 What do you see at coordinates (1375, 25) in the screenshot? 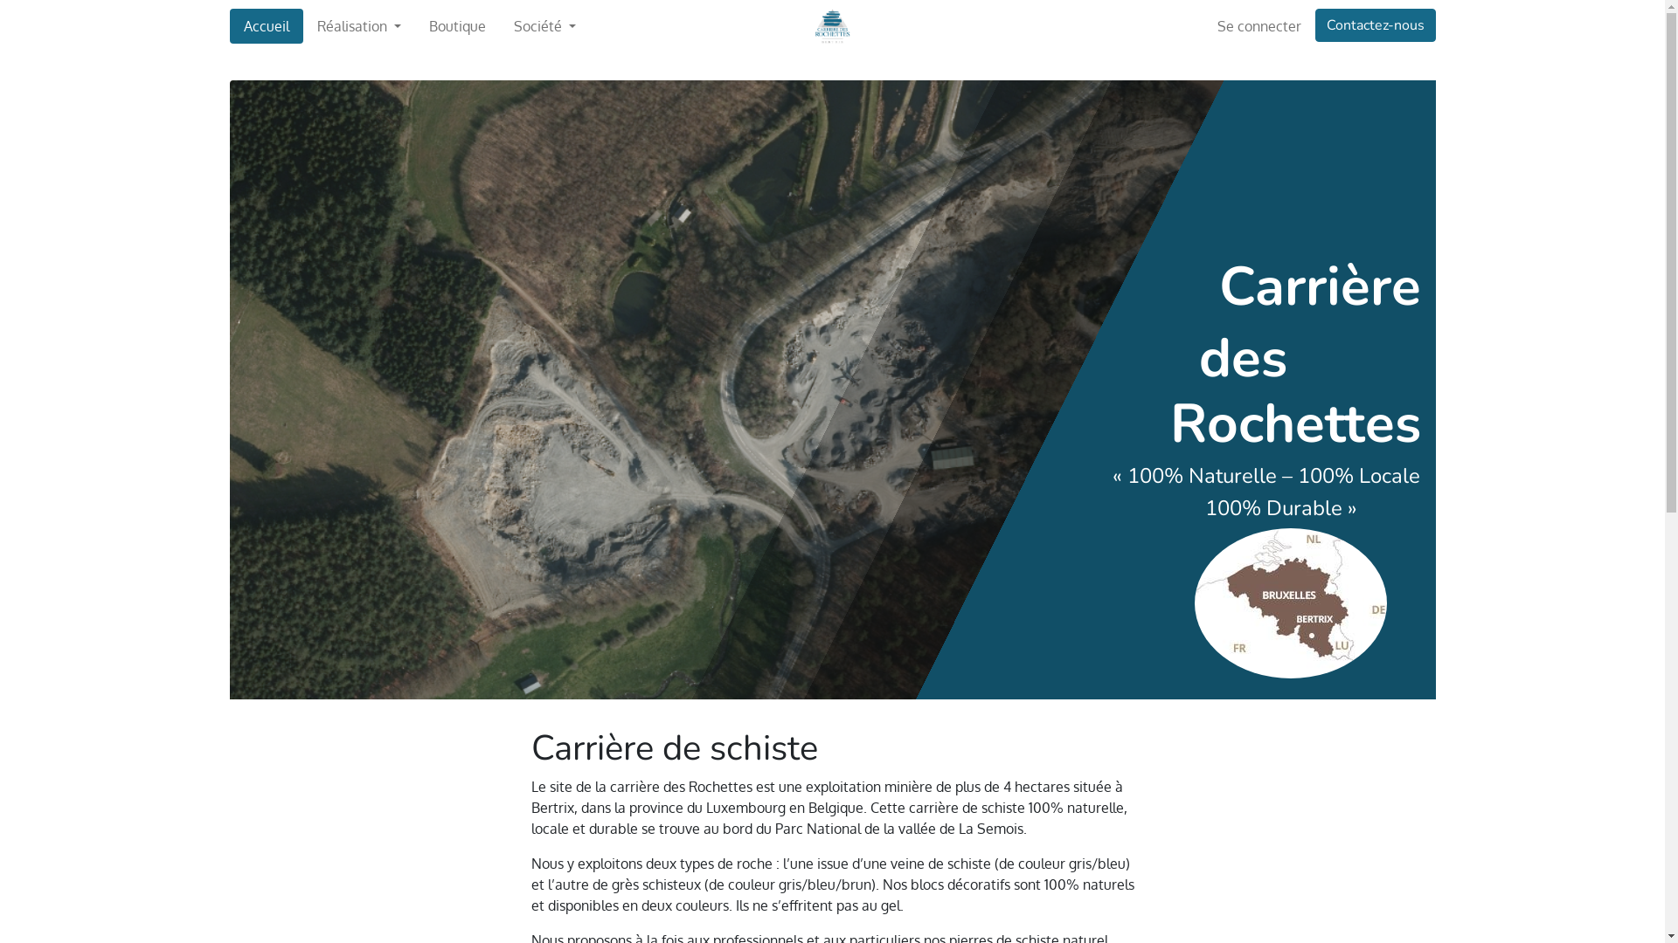
I see `Contactez-nous` at bounding box center [1375, 25].